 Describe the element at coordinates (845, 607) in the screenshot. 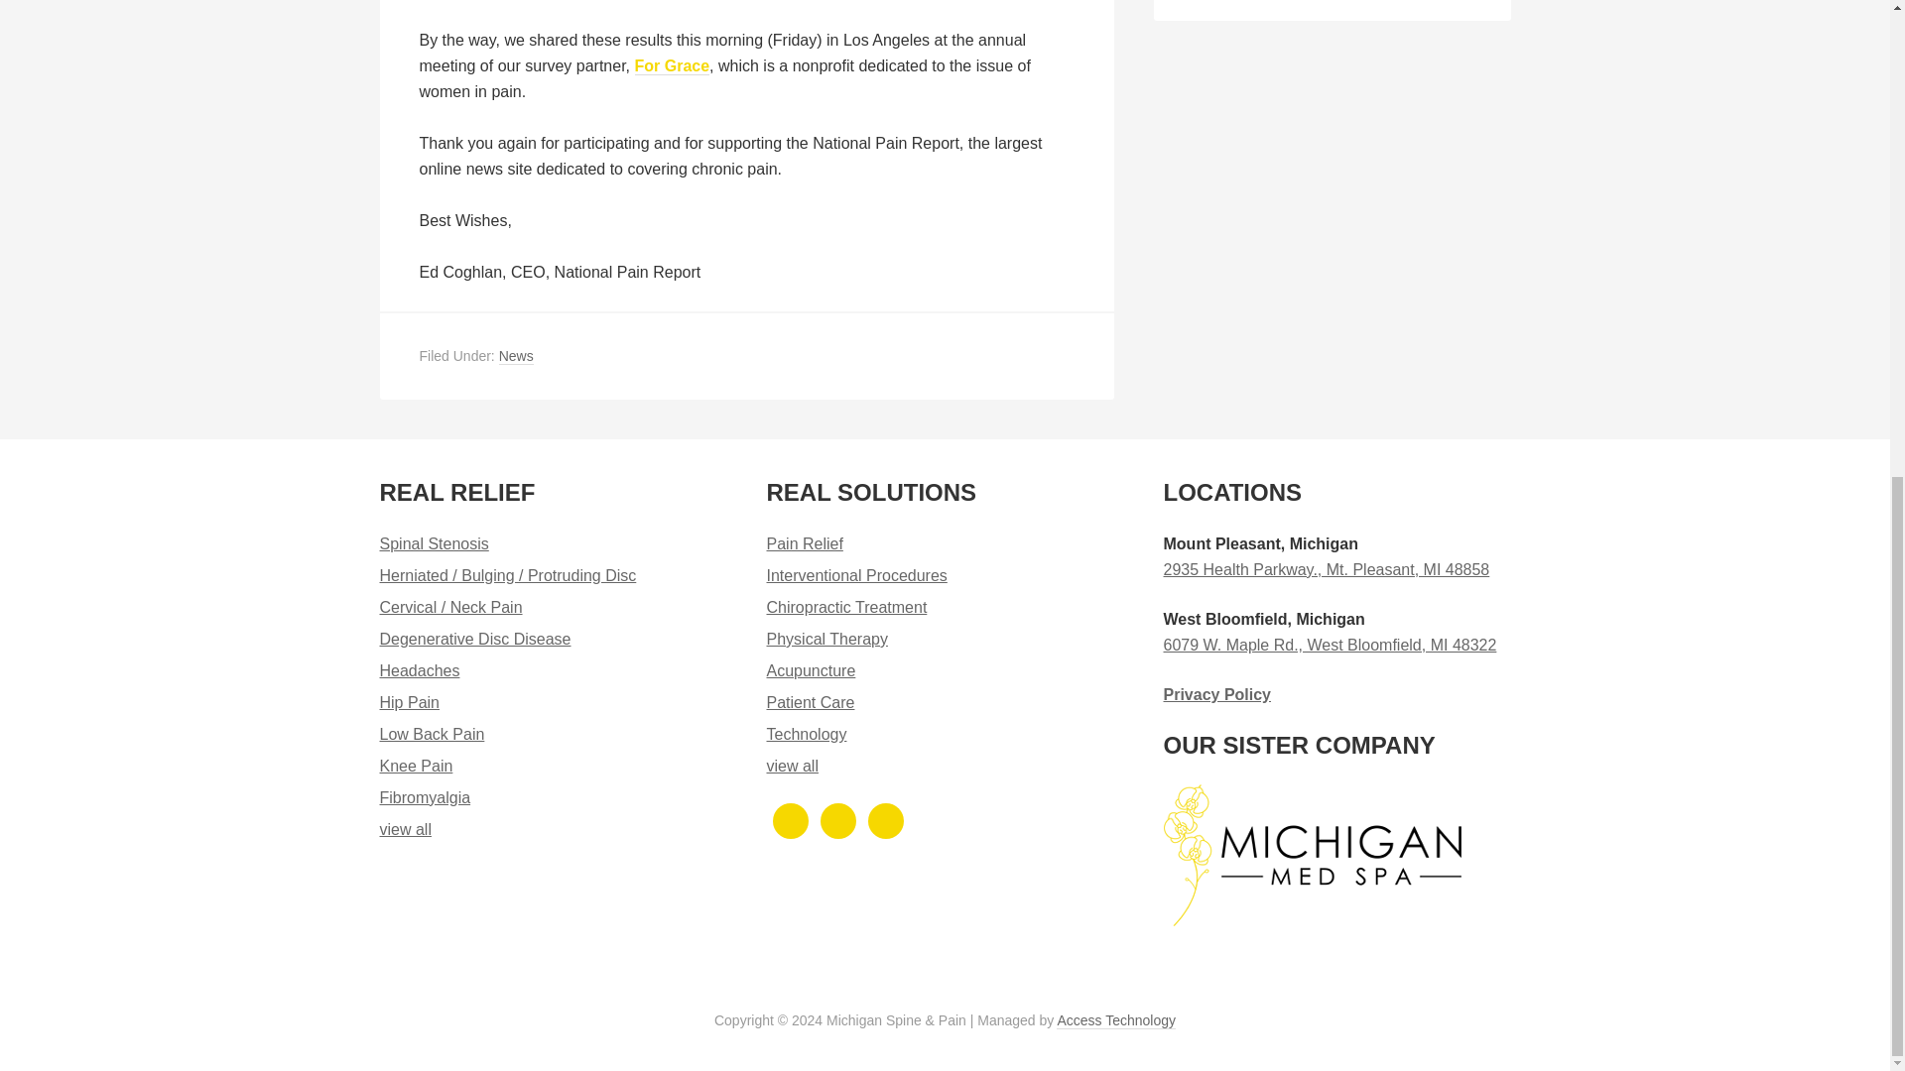

I see `Chiropractic Treatment` at that location.